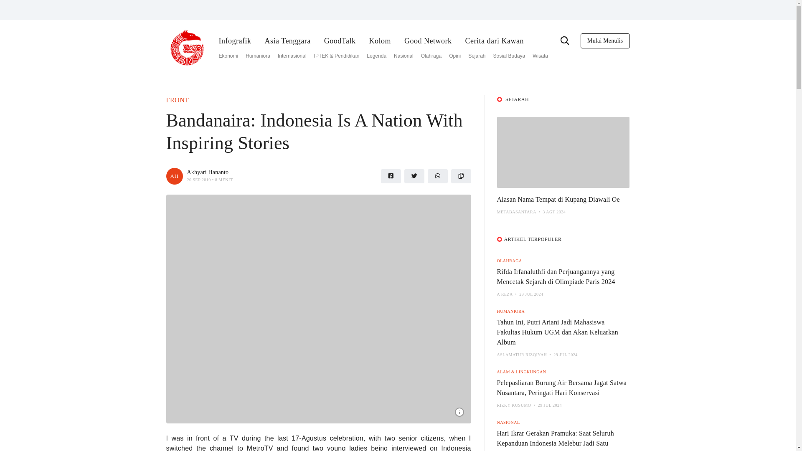 The width and height of the screenshot is (802, 451). Describe the element at coordinates (540, 56) in the screenshot. I see `Wisata` at that location.